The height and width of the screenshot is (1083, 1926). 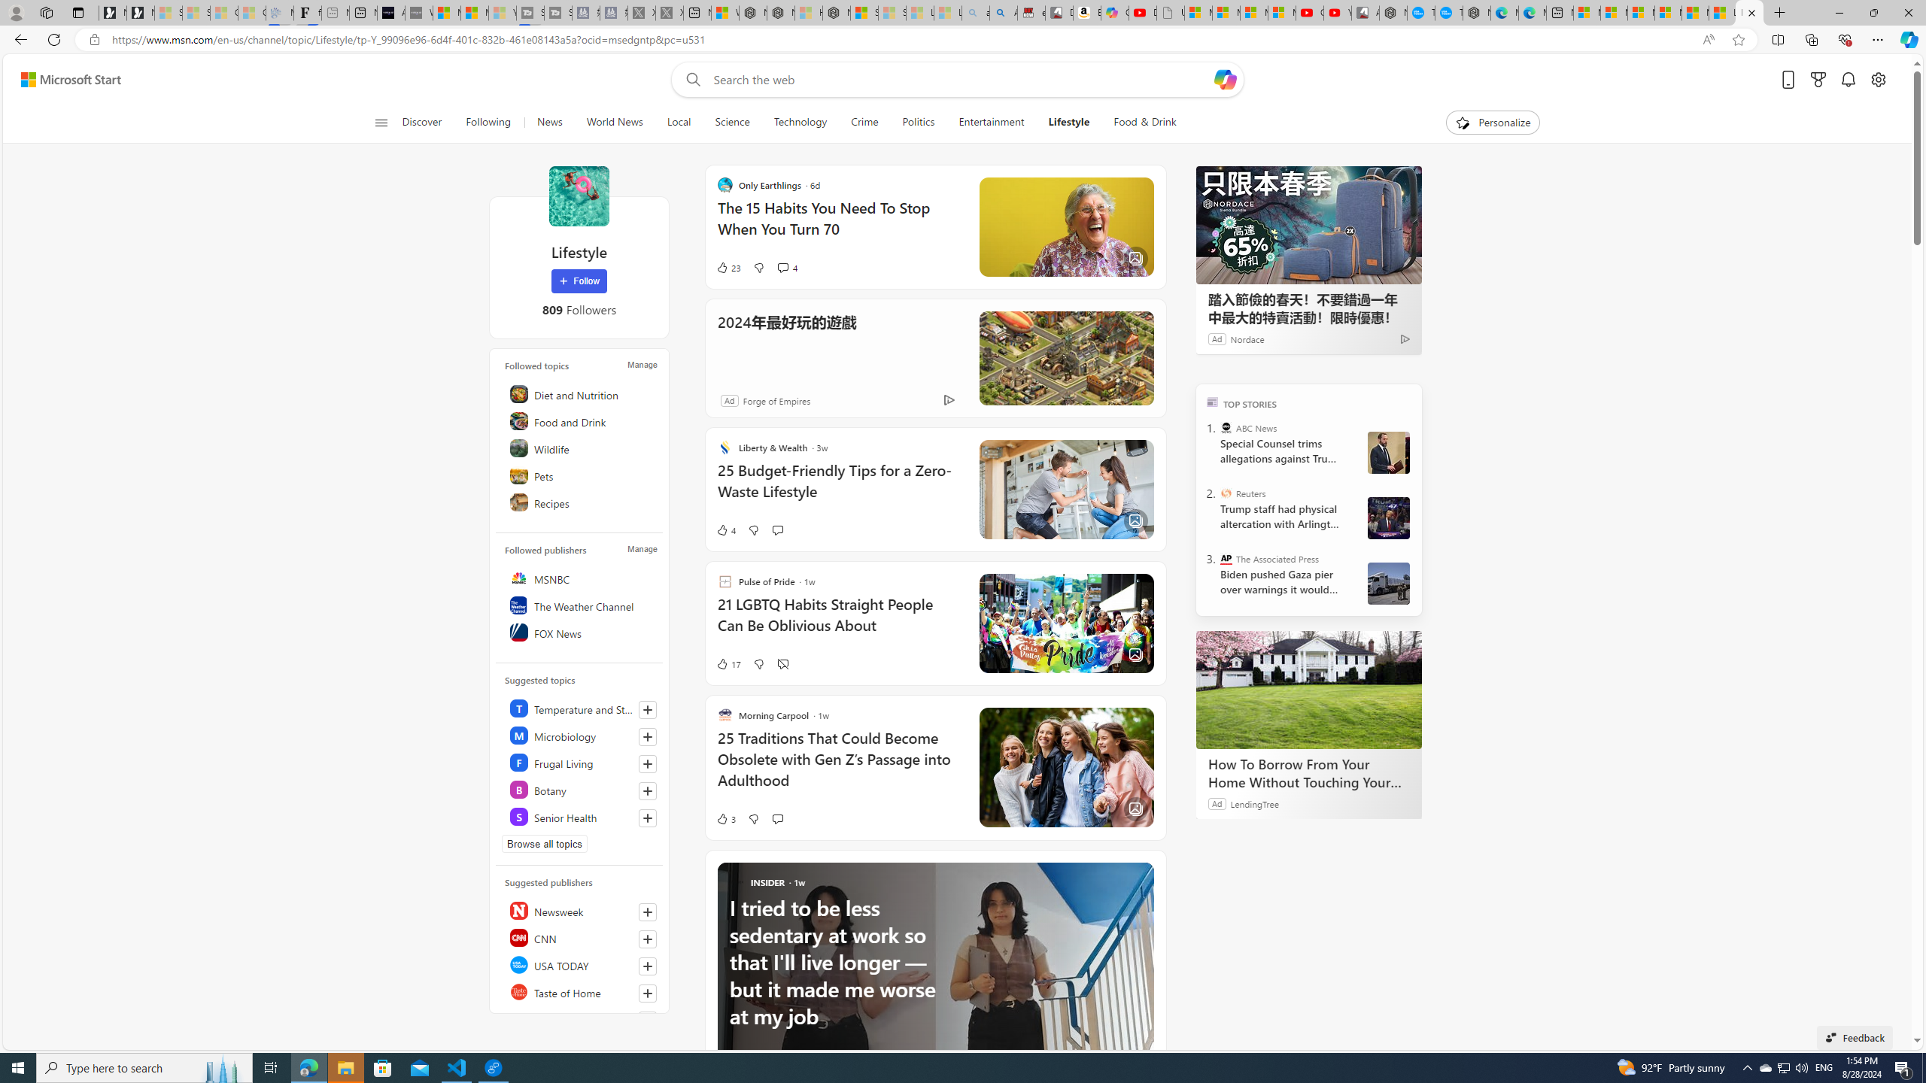 I want to click on Food & Drink, so click(x=1139, y=123).